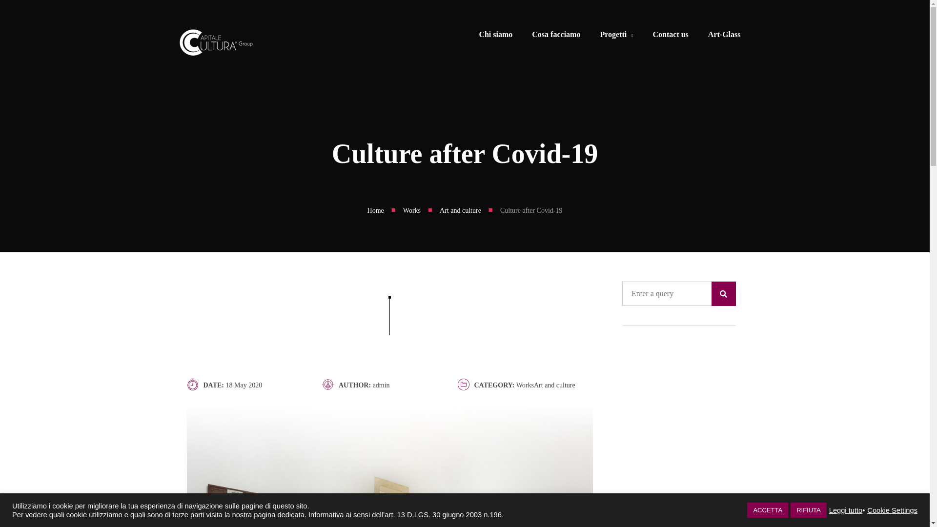  Describe the element at coordinates (495, 36) in the screenshot. I see `Chi siamo` at that location.